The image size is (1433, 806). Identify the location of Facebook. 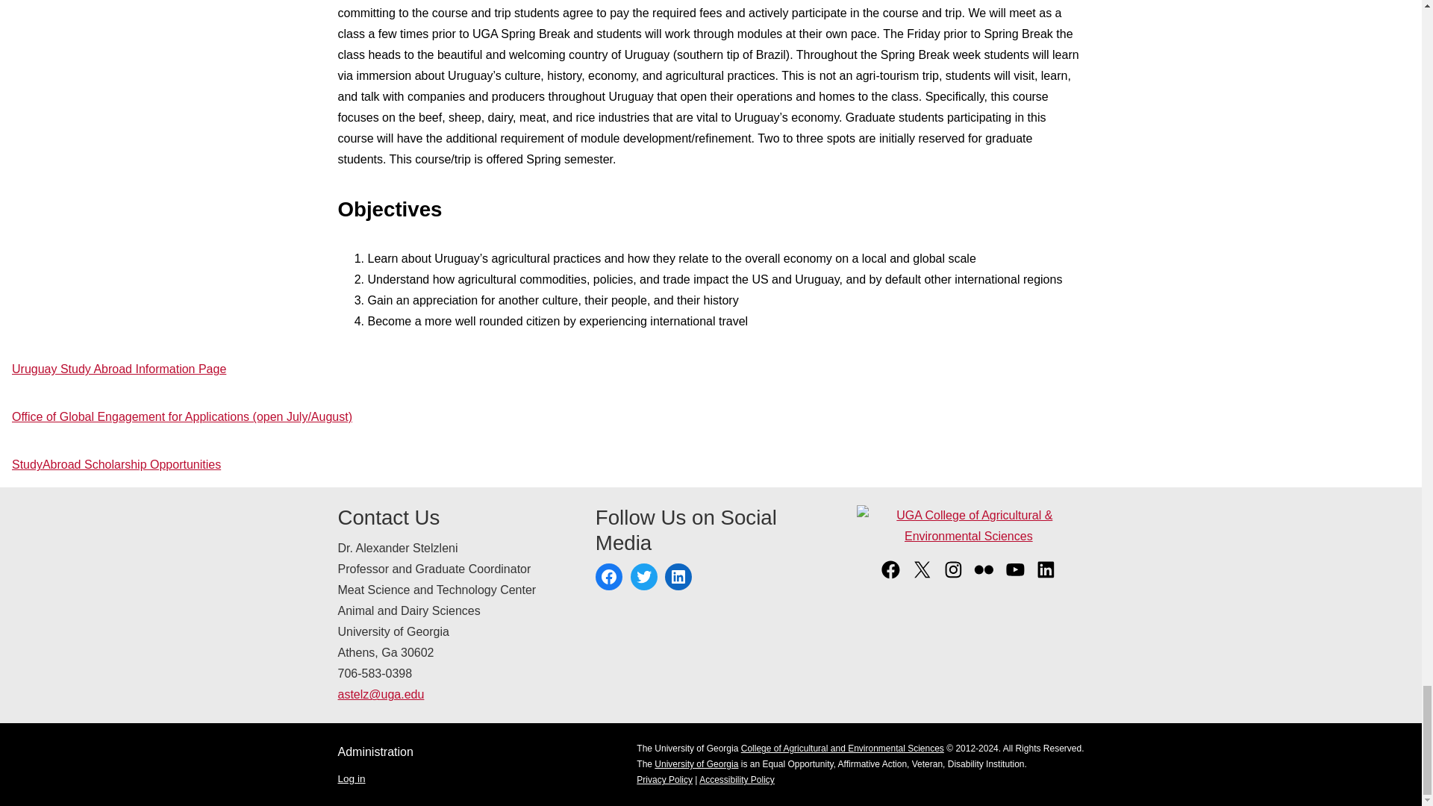
(609, 576).